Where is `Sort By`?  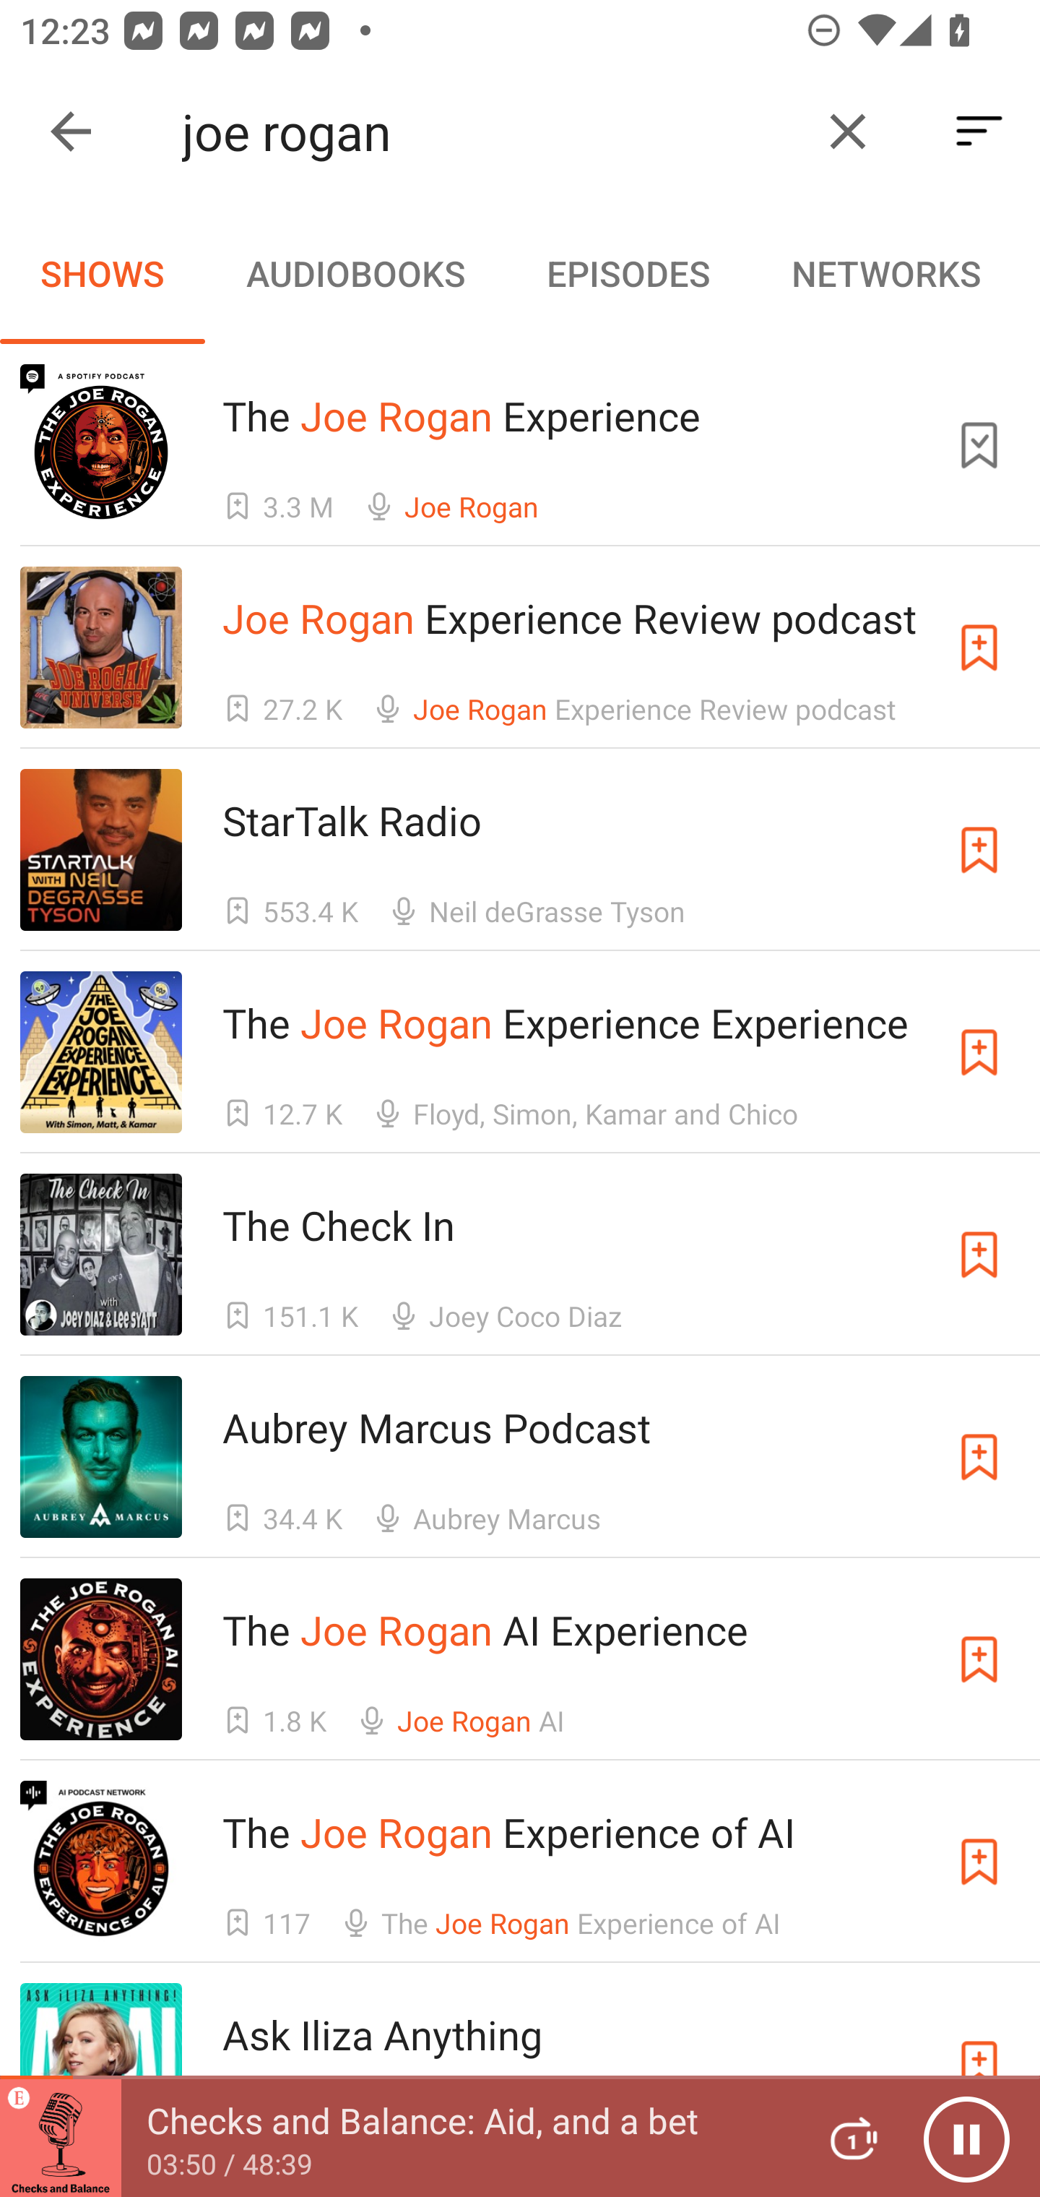 Sort By is located at coordinates (979, 132).